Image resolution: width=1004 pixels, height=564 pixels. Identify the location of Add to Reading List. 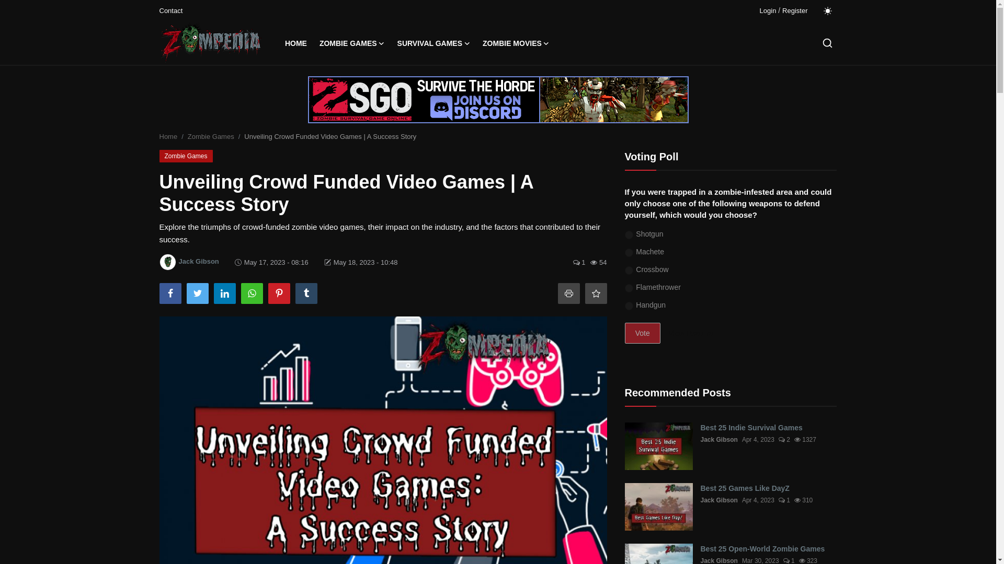
(595, 293).